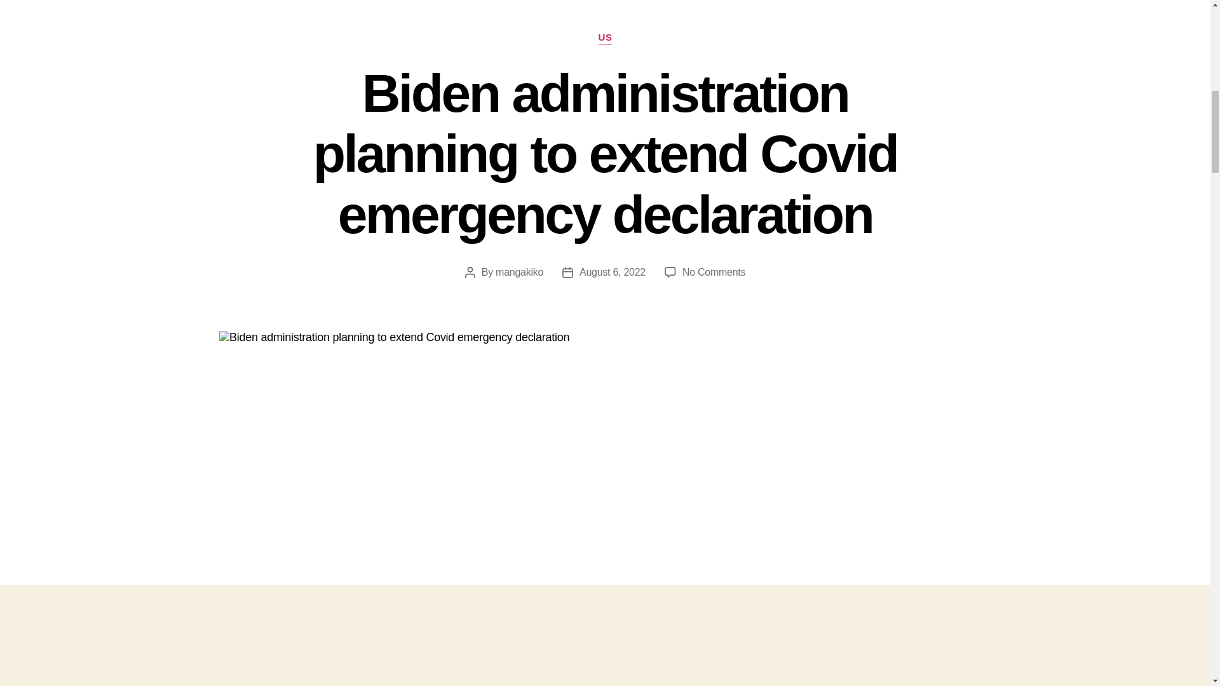 The height and width of the screenshot is (686, 1220). I want to click on mangakiko, so click(518, 272).